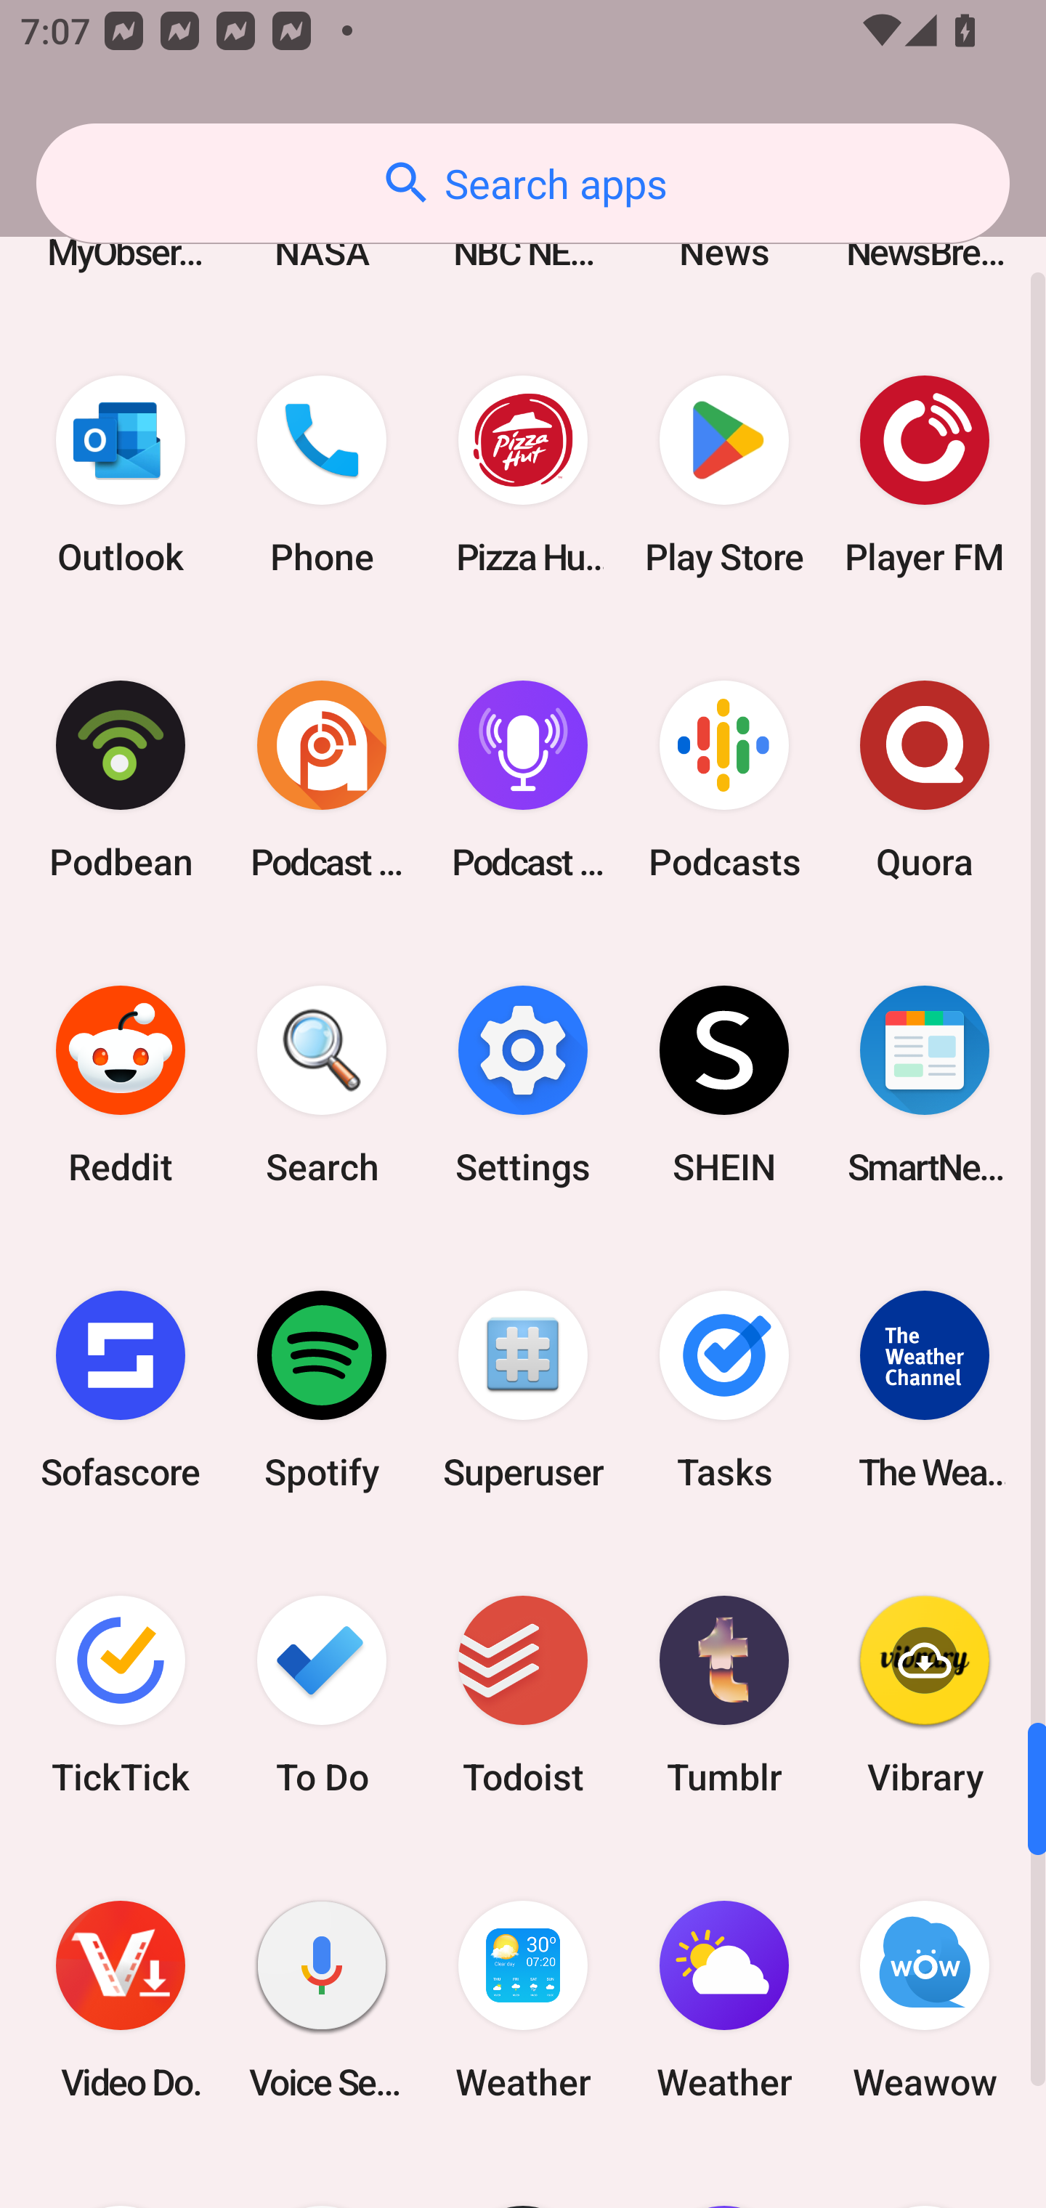  Describe the element at coordinates (322, 1085) in the screenshot. I see `Search` at that location.